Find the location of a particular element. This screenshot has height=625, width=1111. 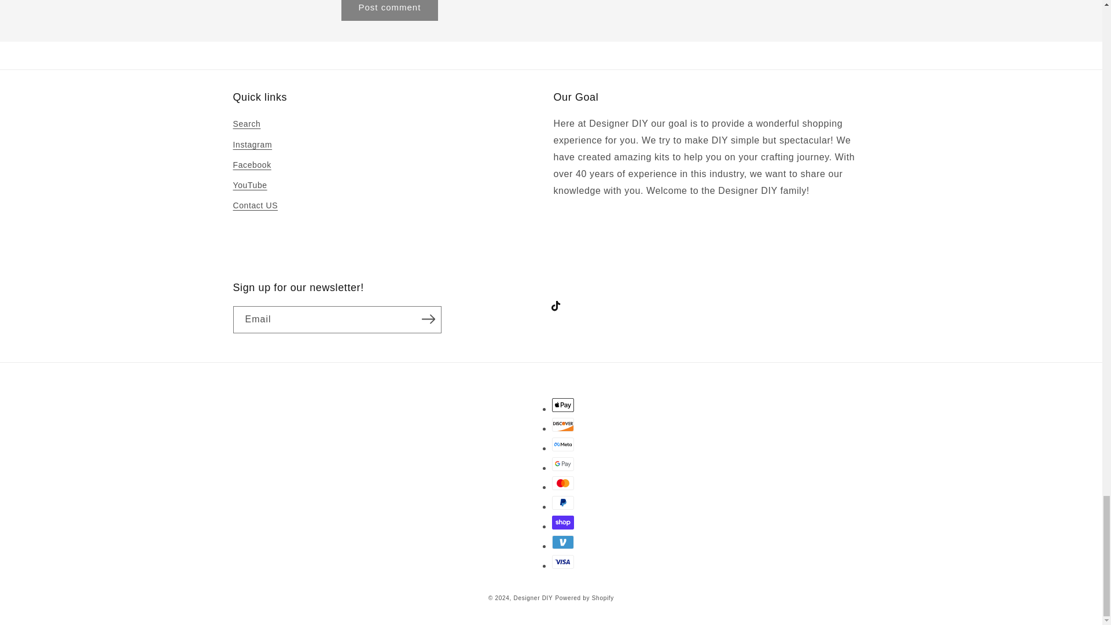

Discover is located at coordinates (563, 425).